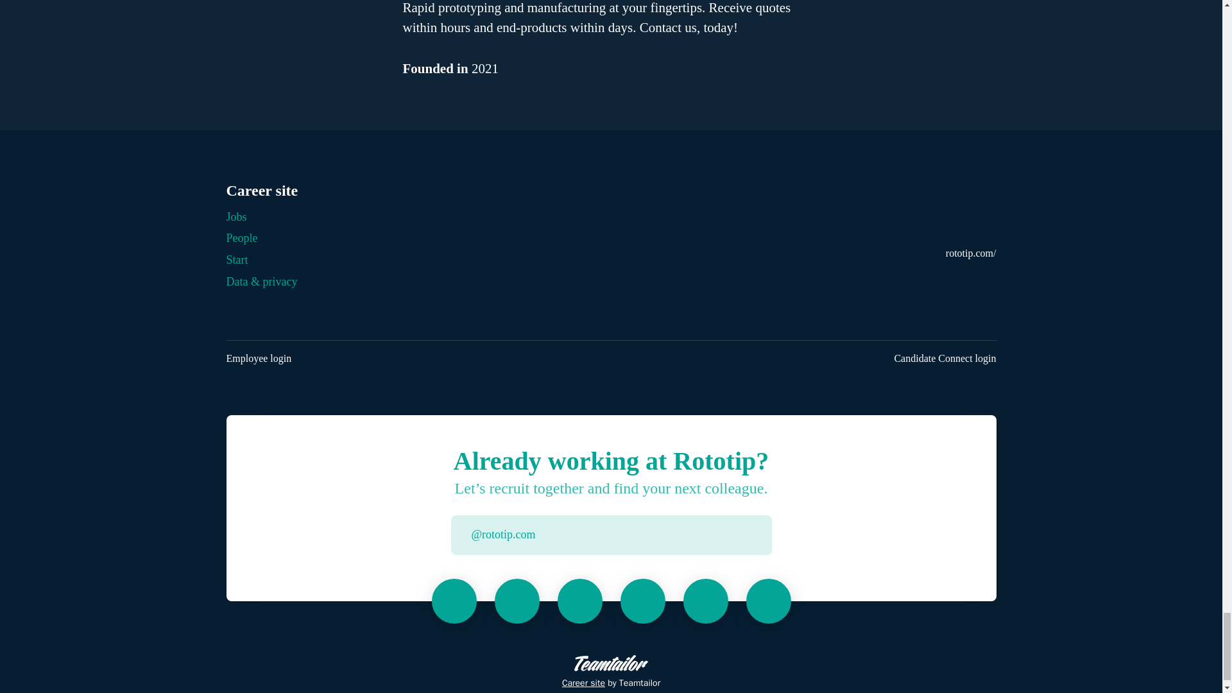 Image resolution: width=1232 pixels, height=693 pixels. What do you see at coordinates (517, 601) in the screenshot?
I see `Bart Nowak` at bounding box center [517, 601].